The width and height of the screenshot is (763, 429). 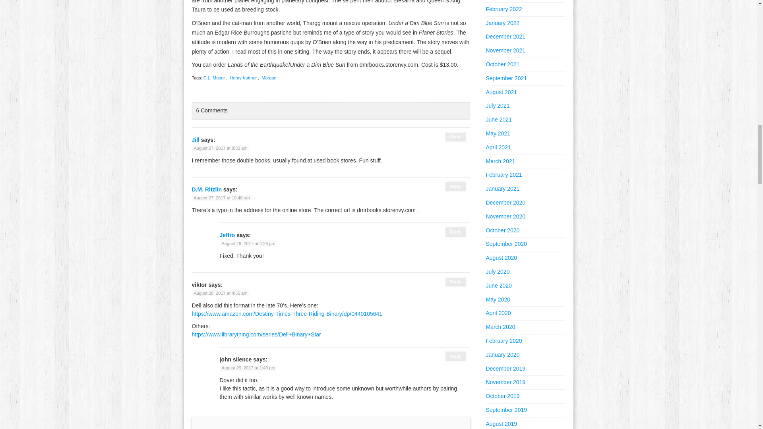 I want to click on Henry Kuttner, so click(x=243, y=78).